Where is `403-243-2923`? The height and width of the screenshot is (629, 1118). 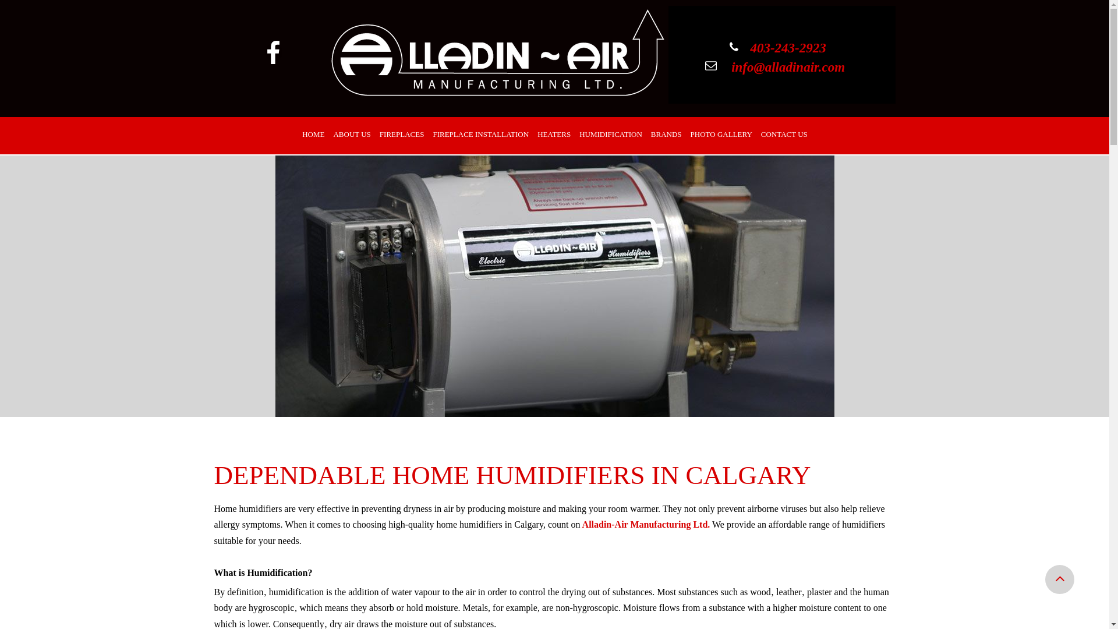
403-243-2923 is located at coordinates (786, 50).